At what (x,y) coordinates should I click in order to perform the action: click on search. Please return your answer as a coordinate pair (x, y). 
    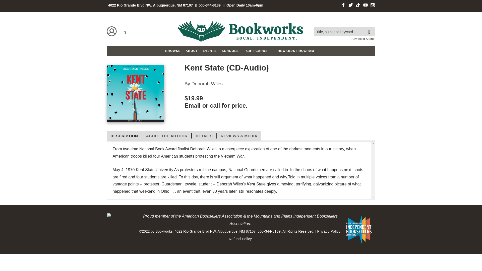
    Looking at the image, I should click on (370, 28).